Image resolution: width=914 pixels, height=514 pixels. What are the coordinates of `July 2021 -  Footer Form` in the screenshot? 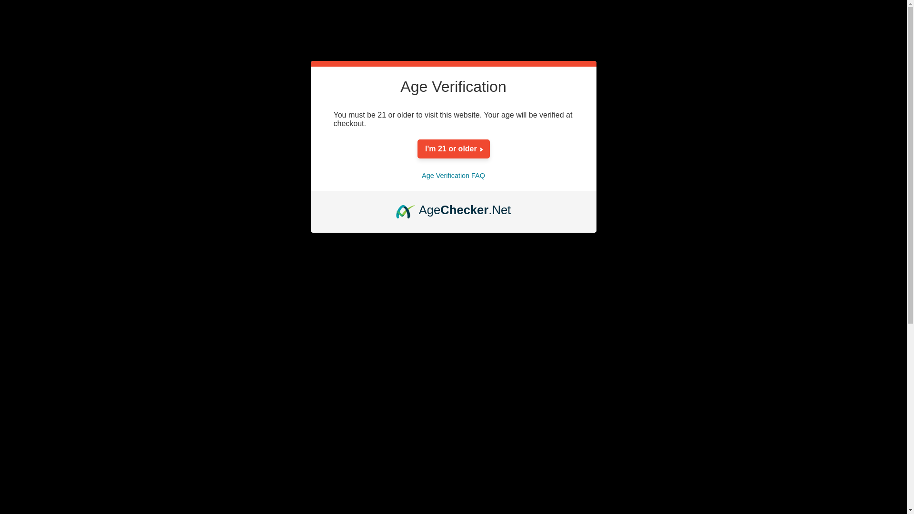 It's located at (536, 484).